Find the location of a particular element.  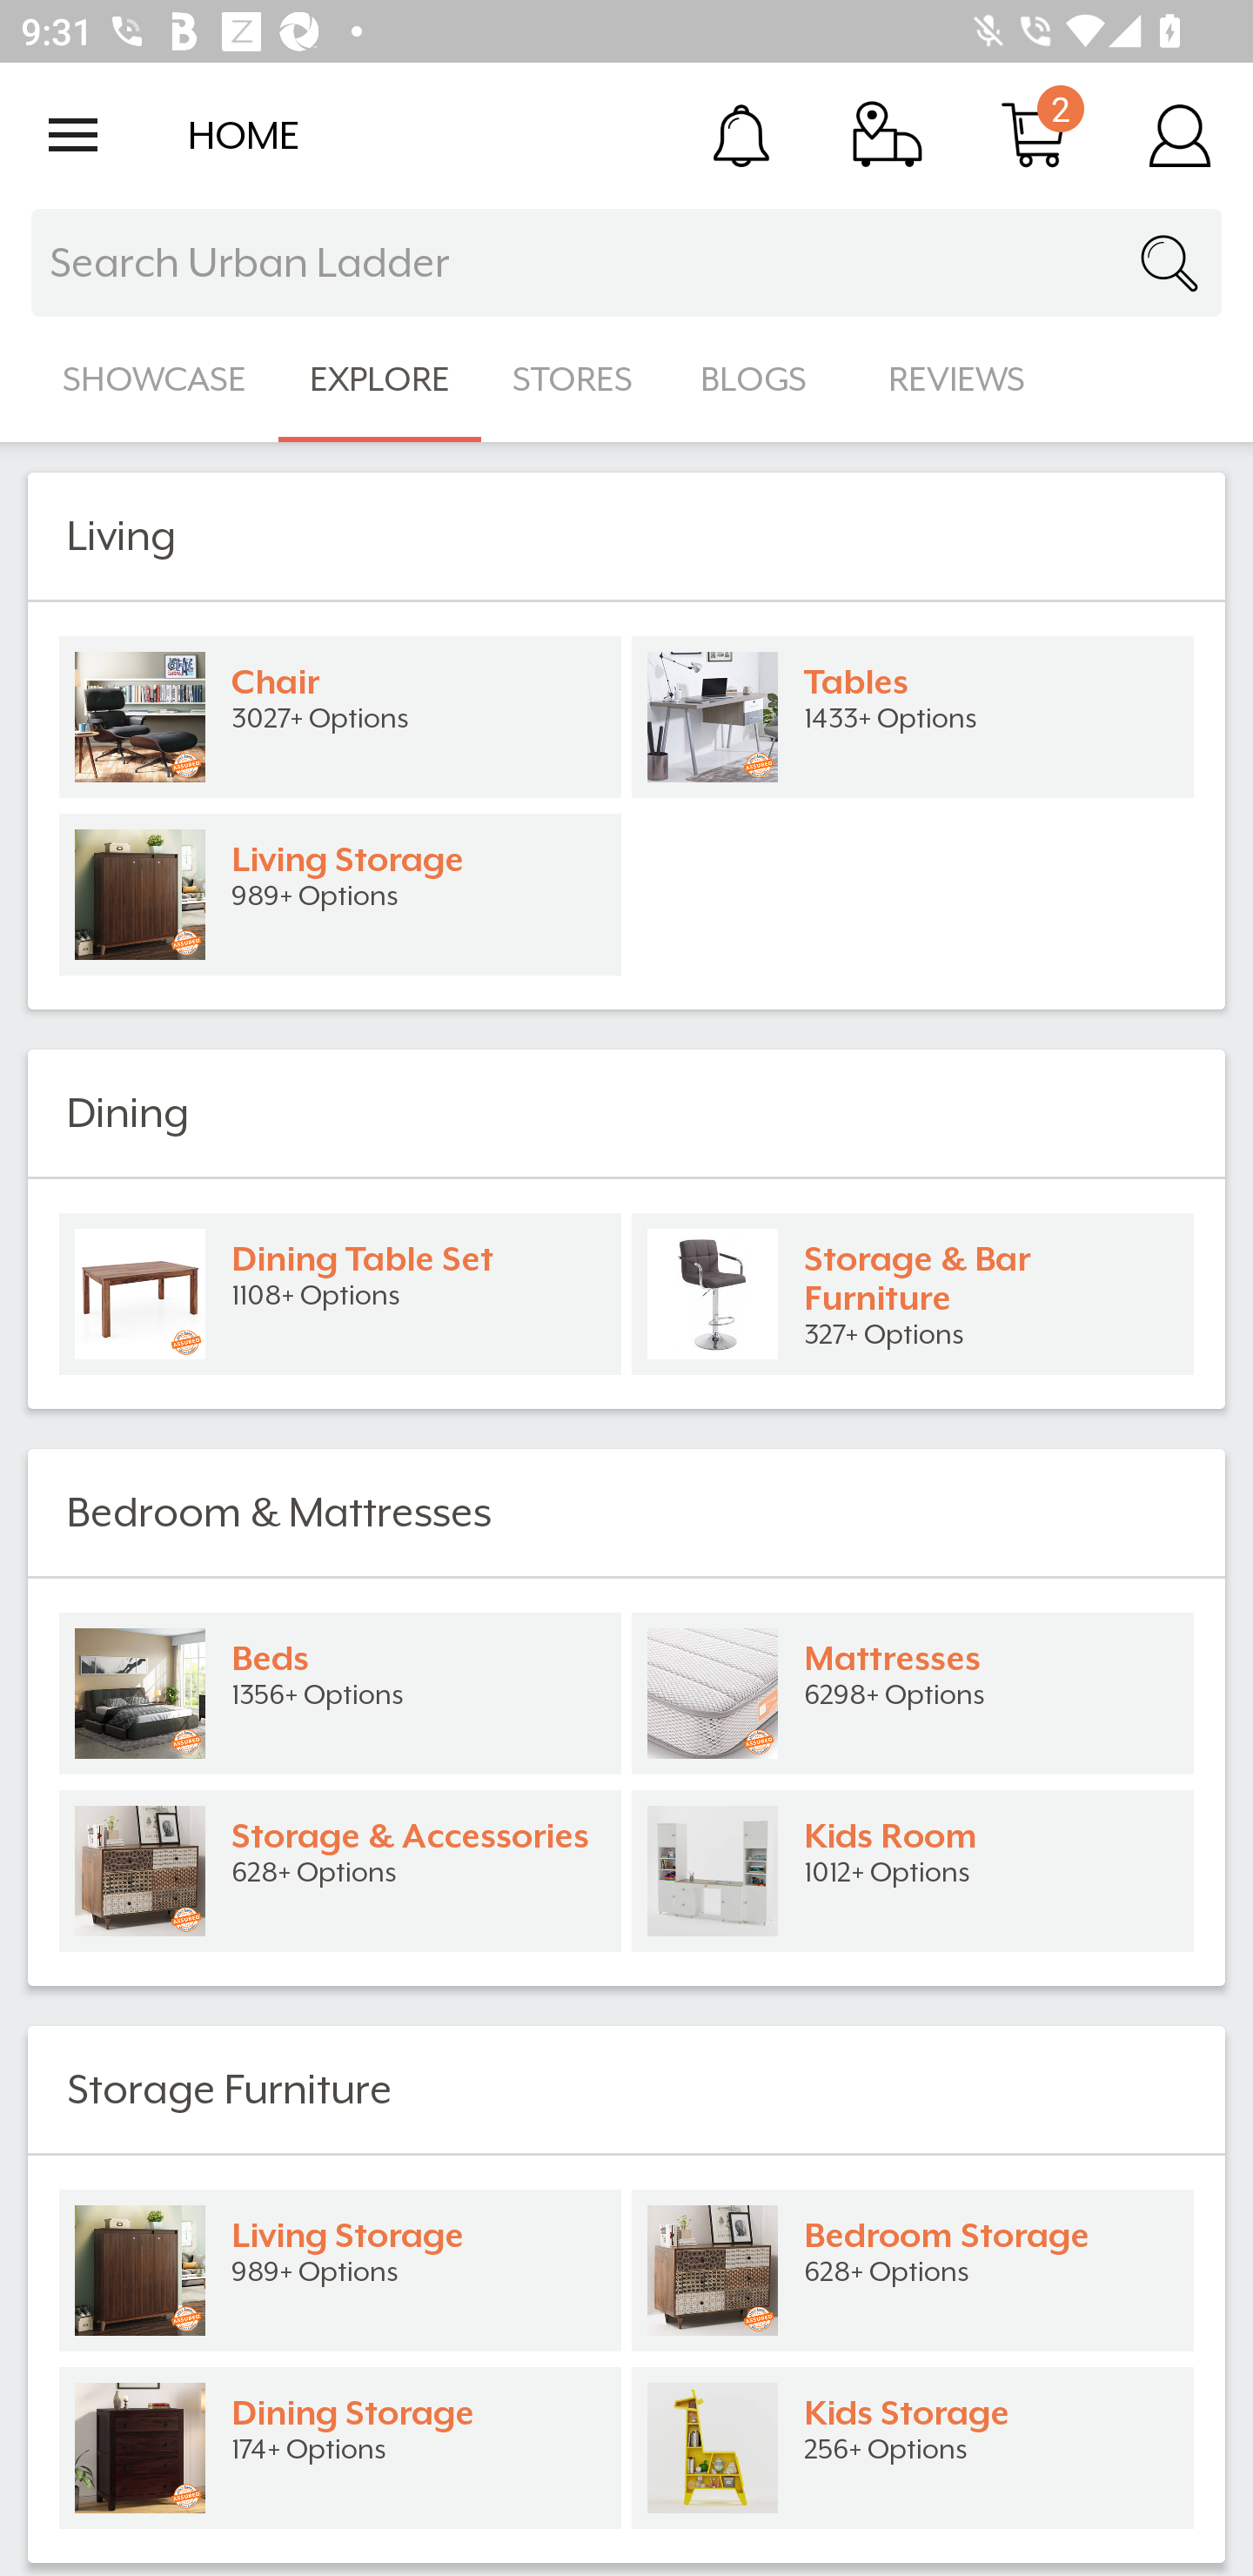

BLOGS is located at coordinates (762, 379).